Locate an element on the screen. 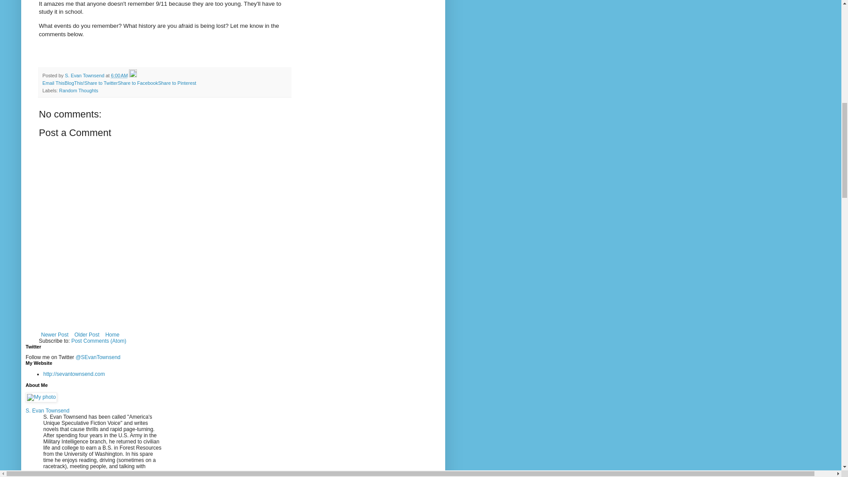 This screenshot has height=477, width=848. Newer Post is located at coordinates (55, 335).